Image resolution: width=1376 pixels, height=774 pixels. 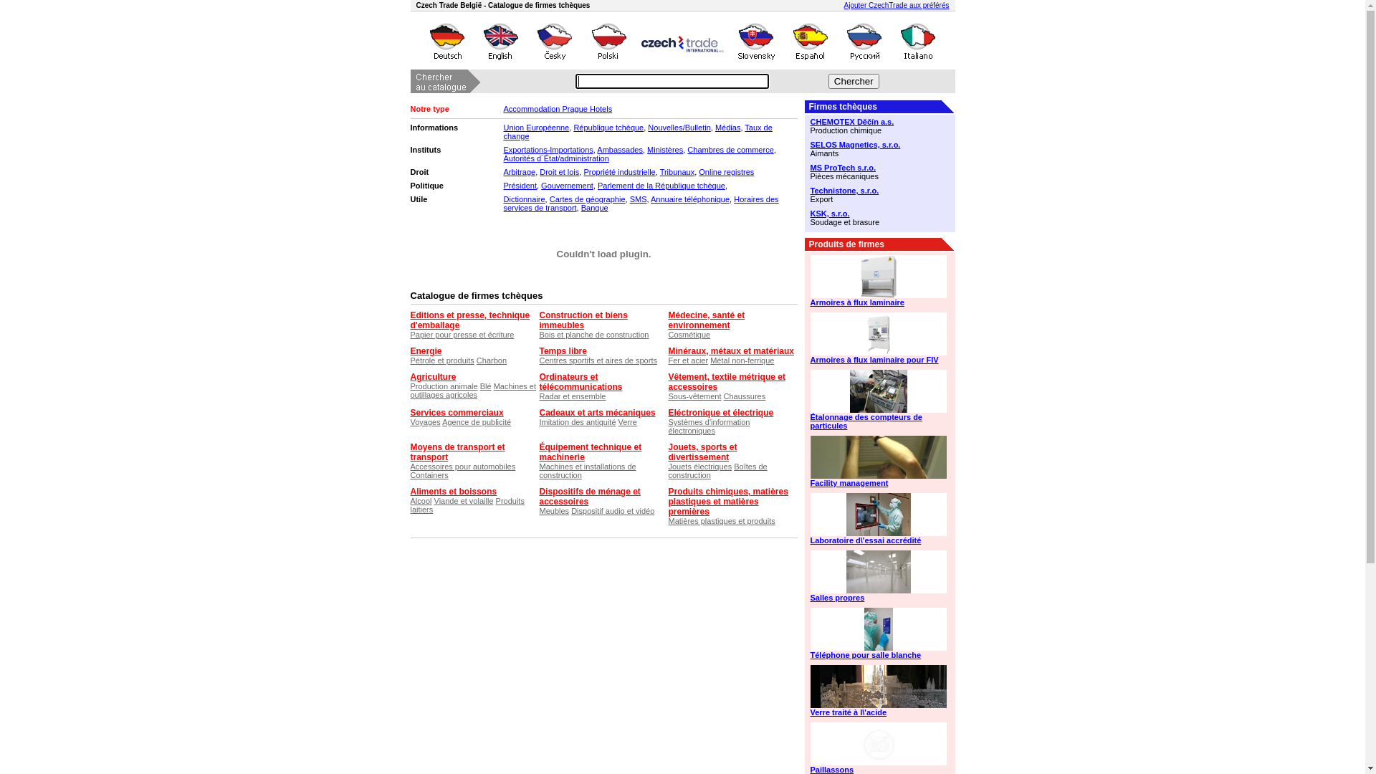 What do you see at coordinates (463, 467) in the screenshot?
I see `Accessoires pour automobiles` at bounding box center [463, 467].